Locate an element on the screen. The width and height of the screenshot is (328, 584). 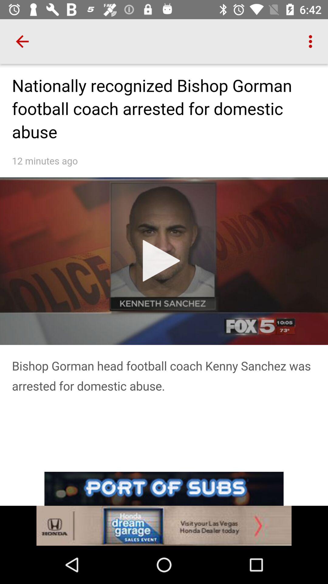
honda dealer advertisement is located at coordinates (164, 526).